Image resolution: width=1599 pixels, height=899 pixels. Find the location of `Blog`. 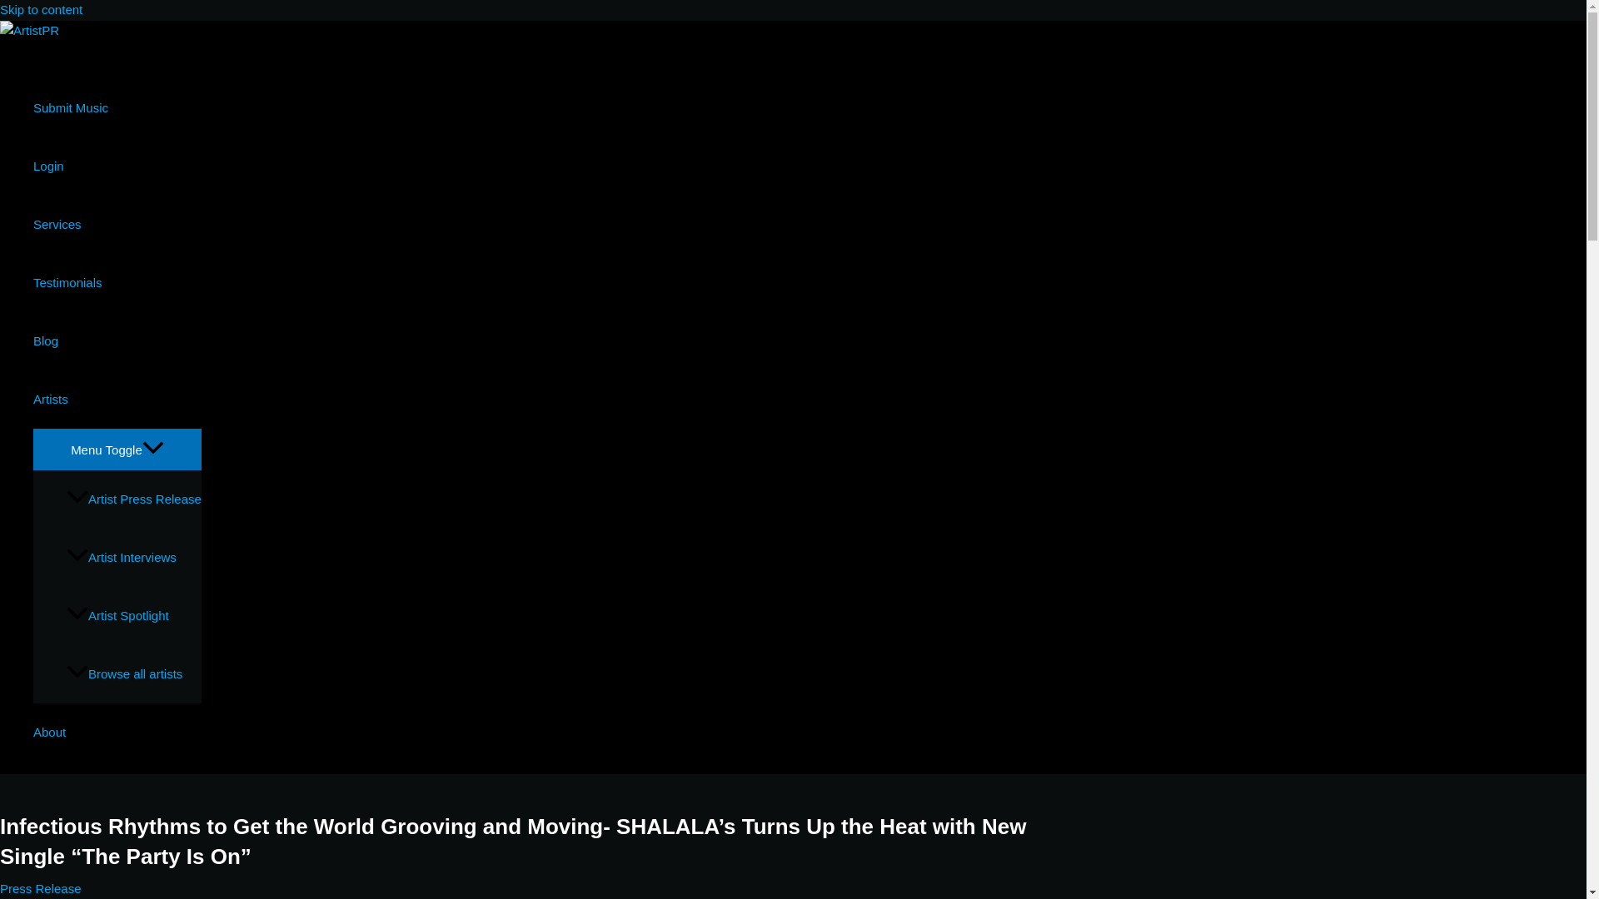

Blog is located at coordinates (117, 340).